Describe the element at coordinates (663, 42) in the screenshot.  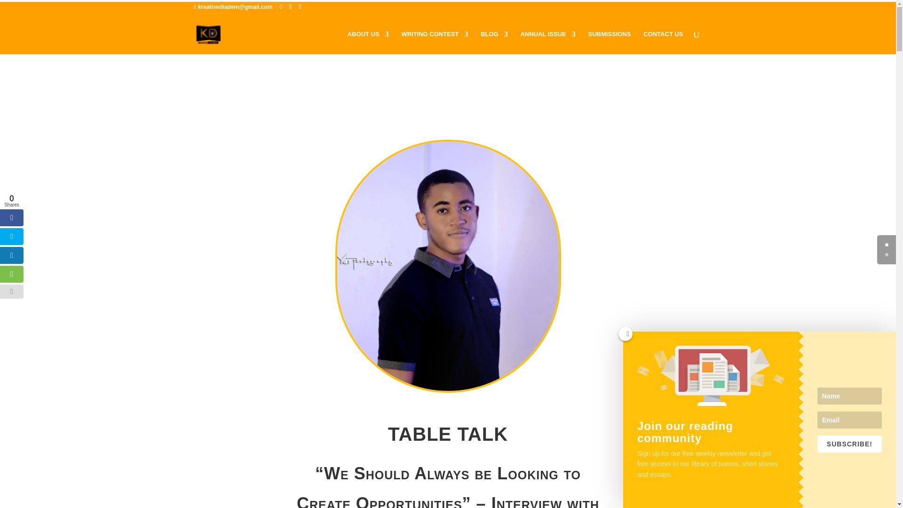
I see `CONTACT US` at that location.